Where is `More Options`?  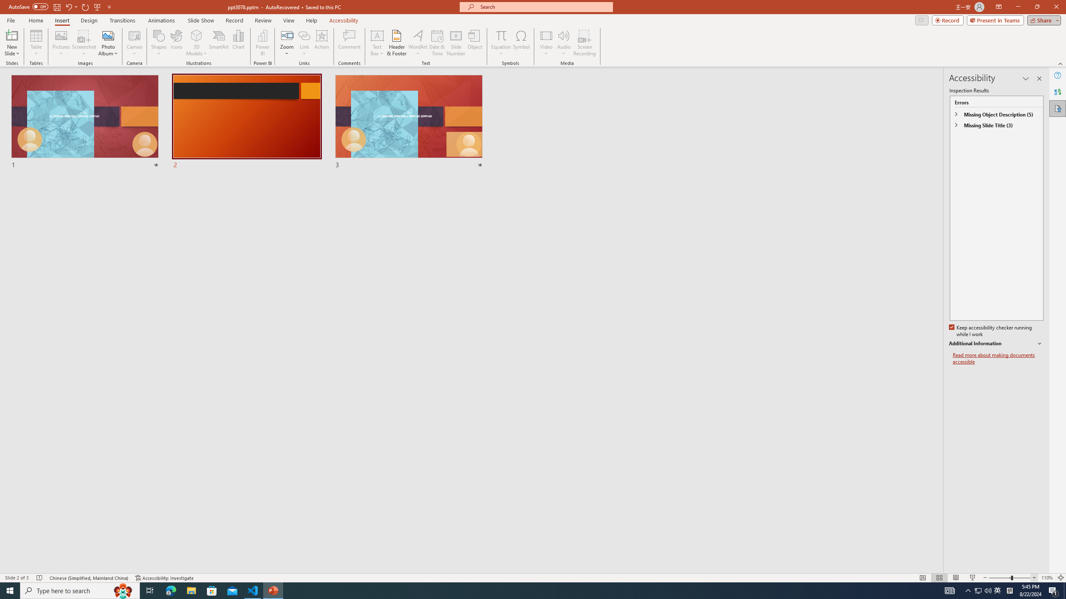
More Options is located at coordinates (501, 50).